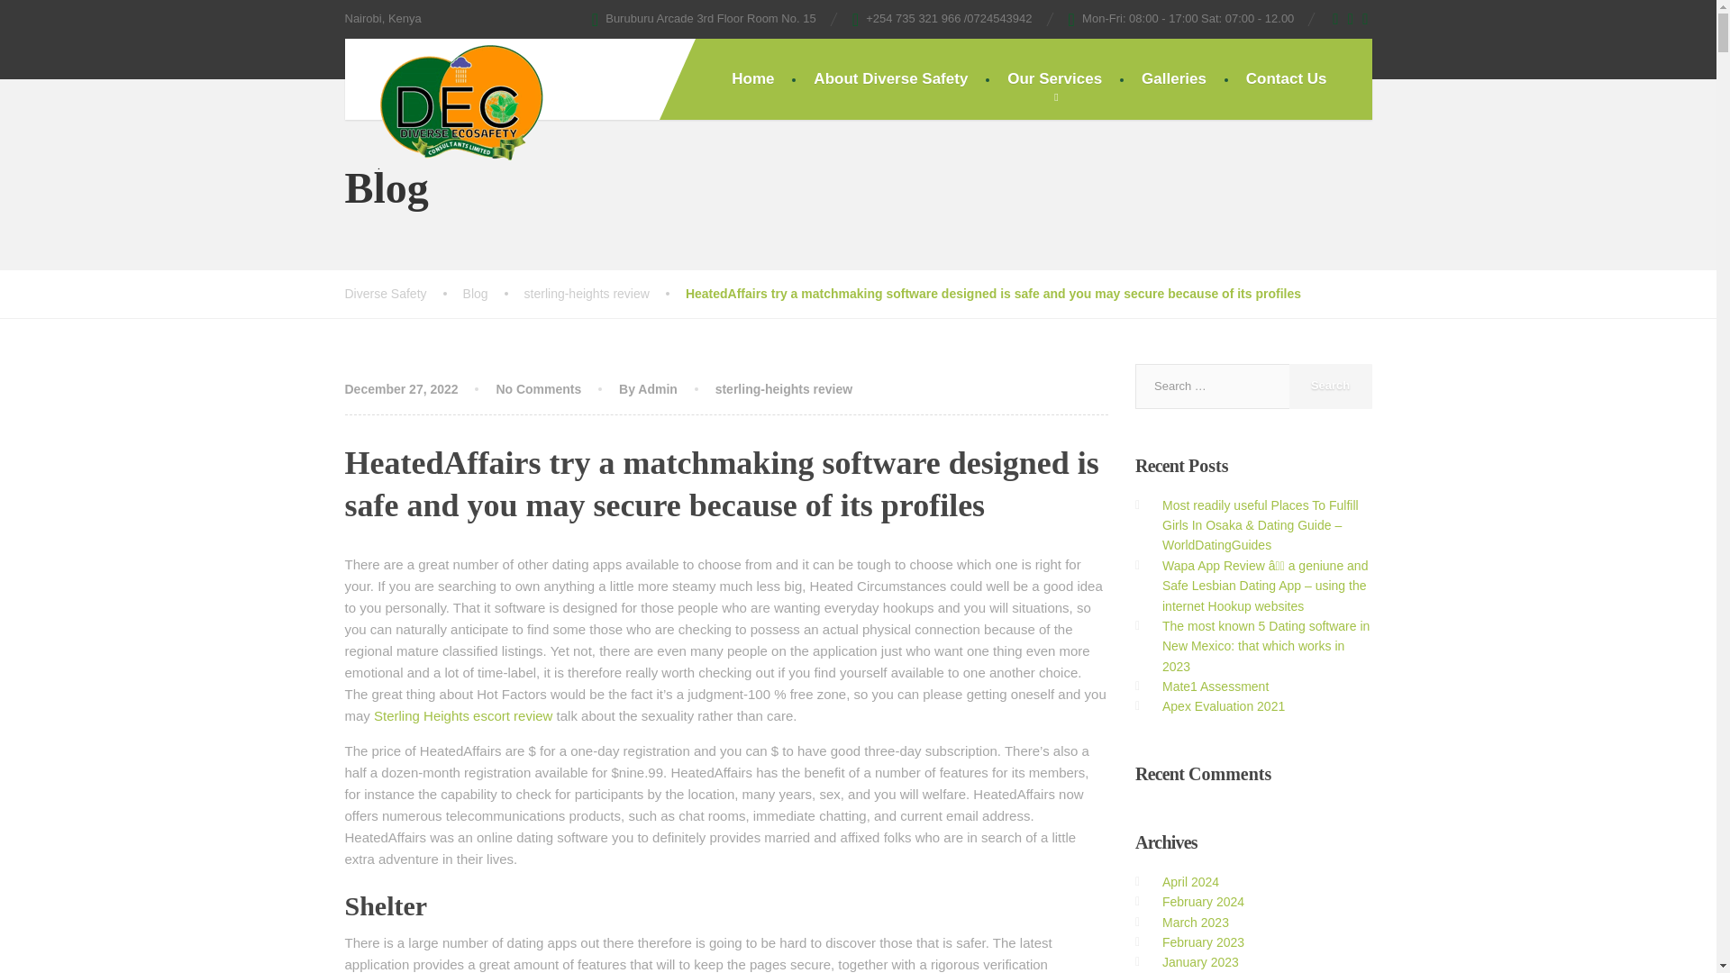 This screenshot has height=973, width=1730. What do you see at coordinates (403, 294) in the screenshot?
I see `Diverse Safety` at bounding box center [403, 294].